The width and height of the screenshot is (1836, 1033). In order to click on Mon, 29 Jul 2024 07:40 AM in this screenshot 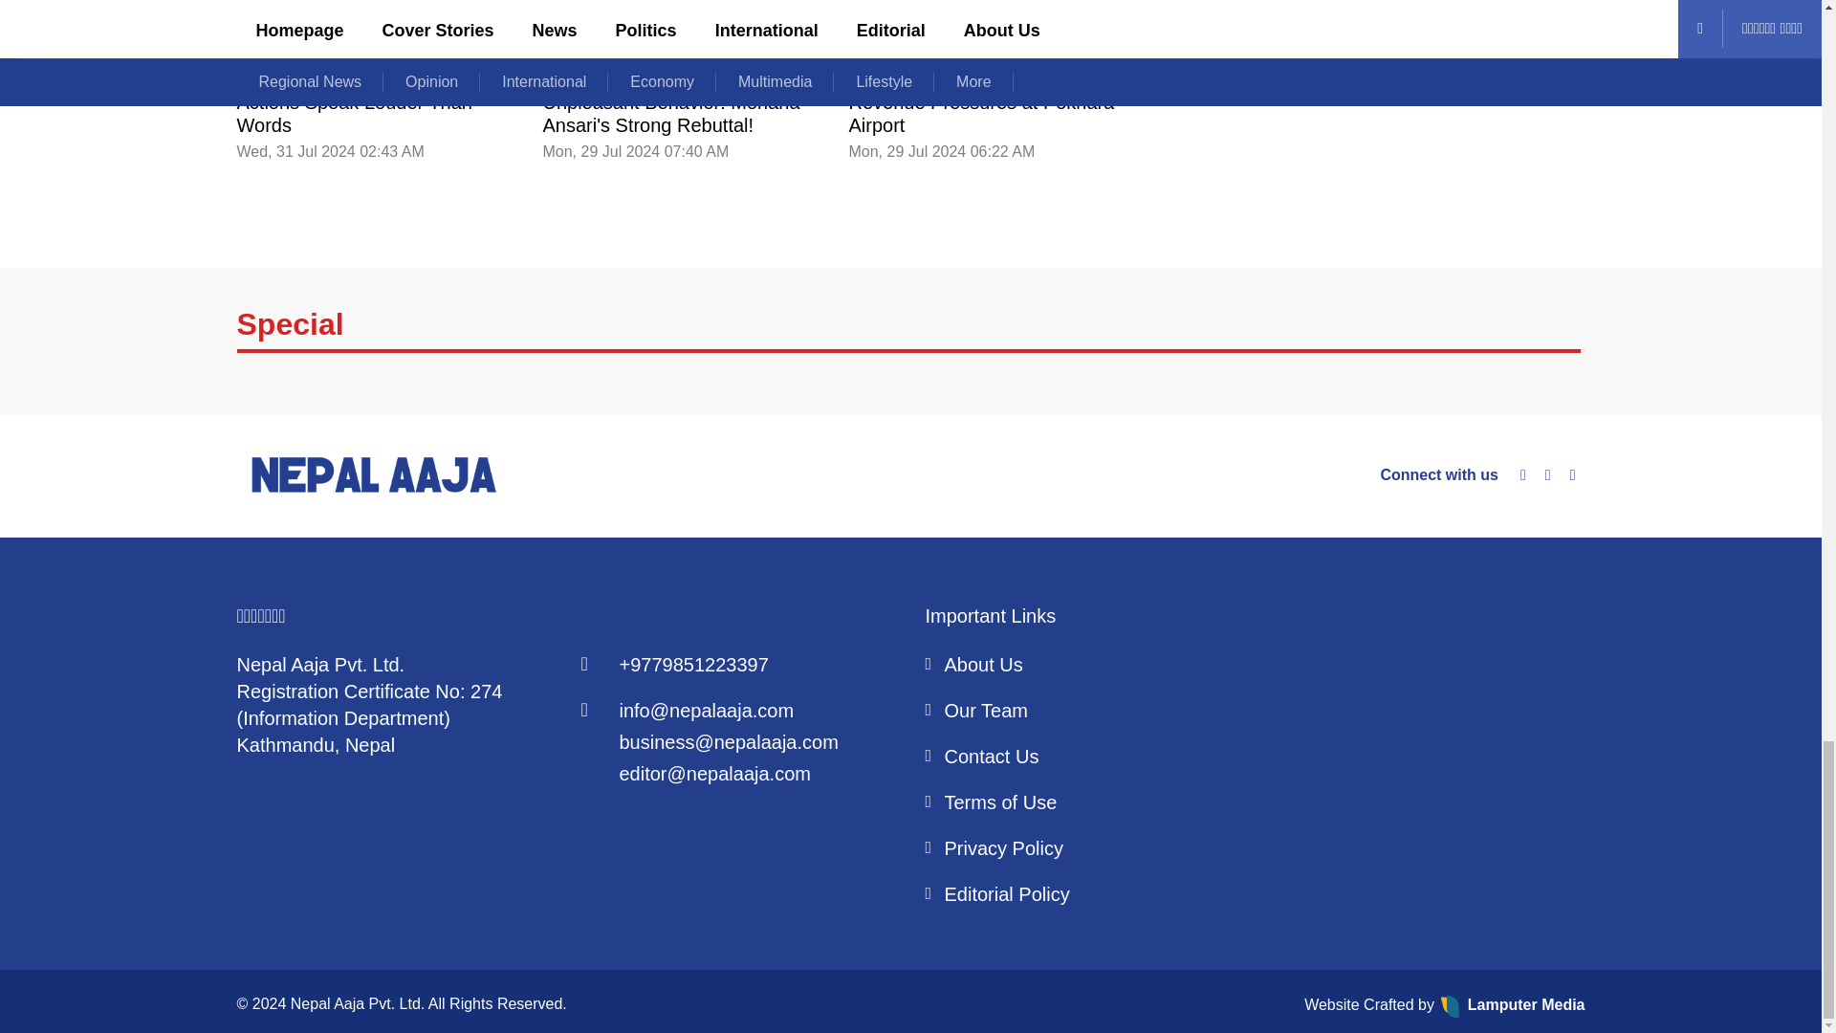, I will do `click(635, 151)`.